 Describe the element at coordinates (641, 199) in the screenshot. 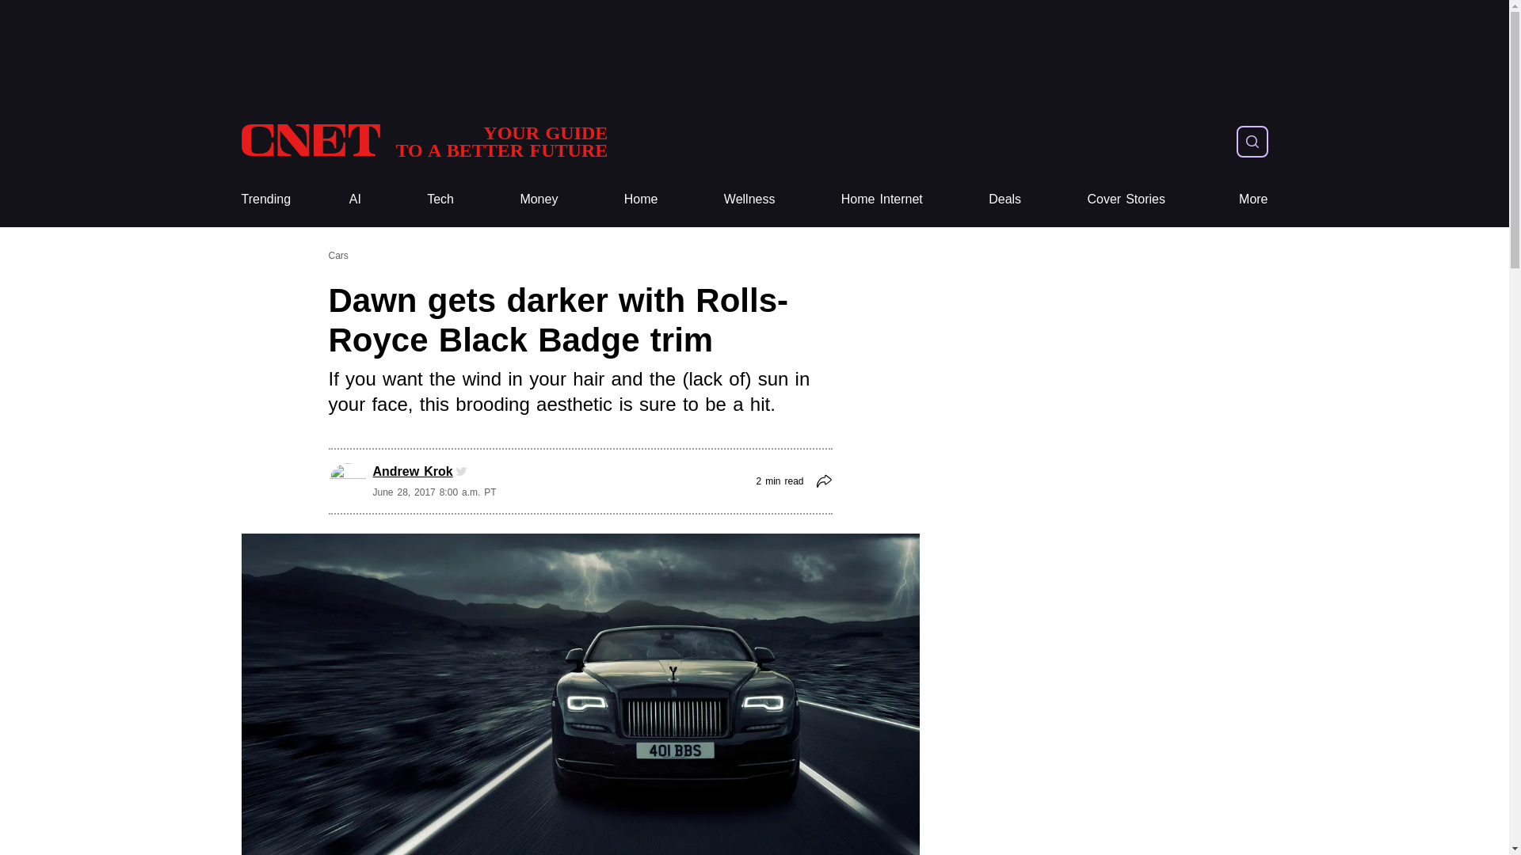

I see `Home` at that location.